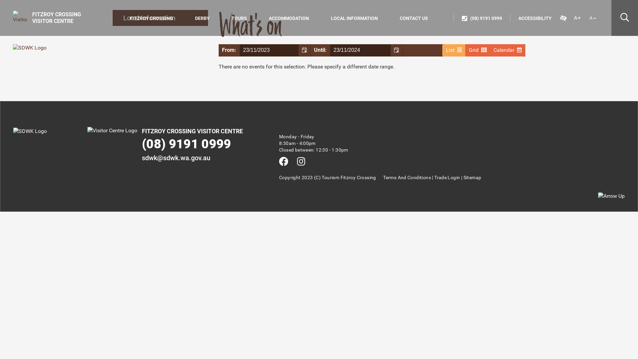  Describe the element at coordinates (176, 158) in the screenshot. I see `sdwk@sdwk.wa.gov.au` at that location.